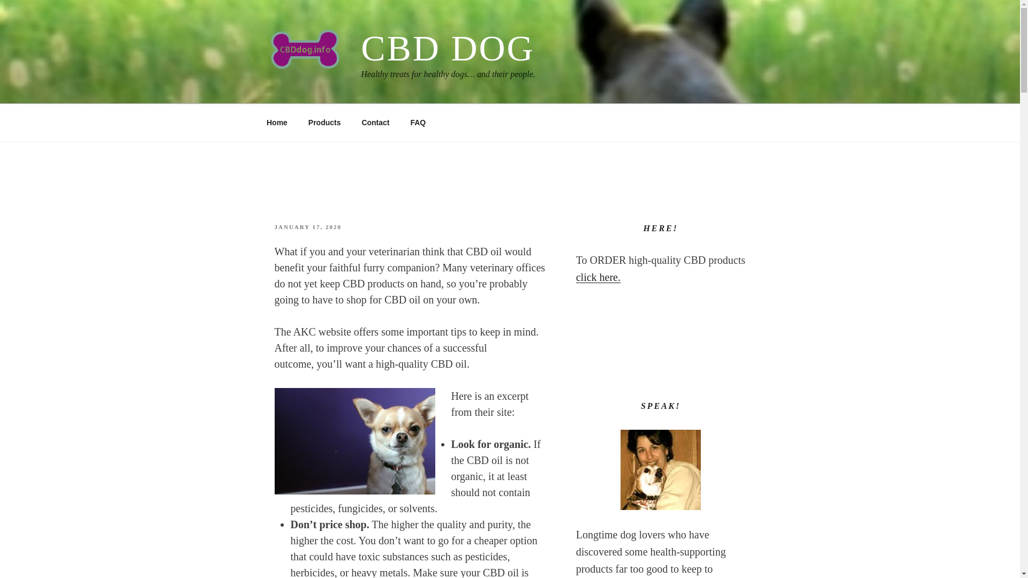 This screenshot has height=578, width=1028. Describe the element at coordinates (277, 123) in the screenshot. I see `Home` at that location.